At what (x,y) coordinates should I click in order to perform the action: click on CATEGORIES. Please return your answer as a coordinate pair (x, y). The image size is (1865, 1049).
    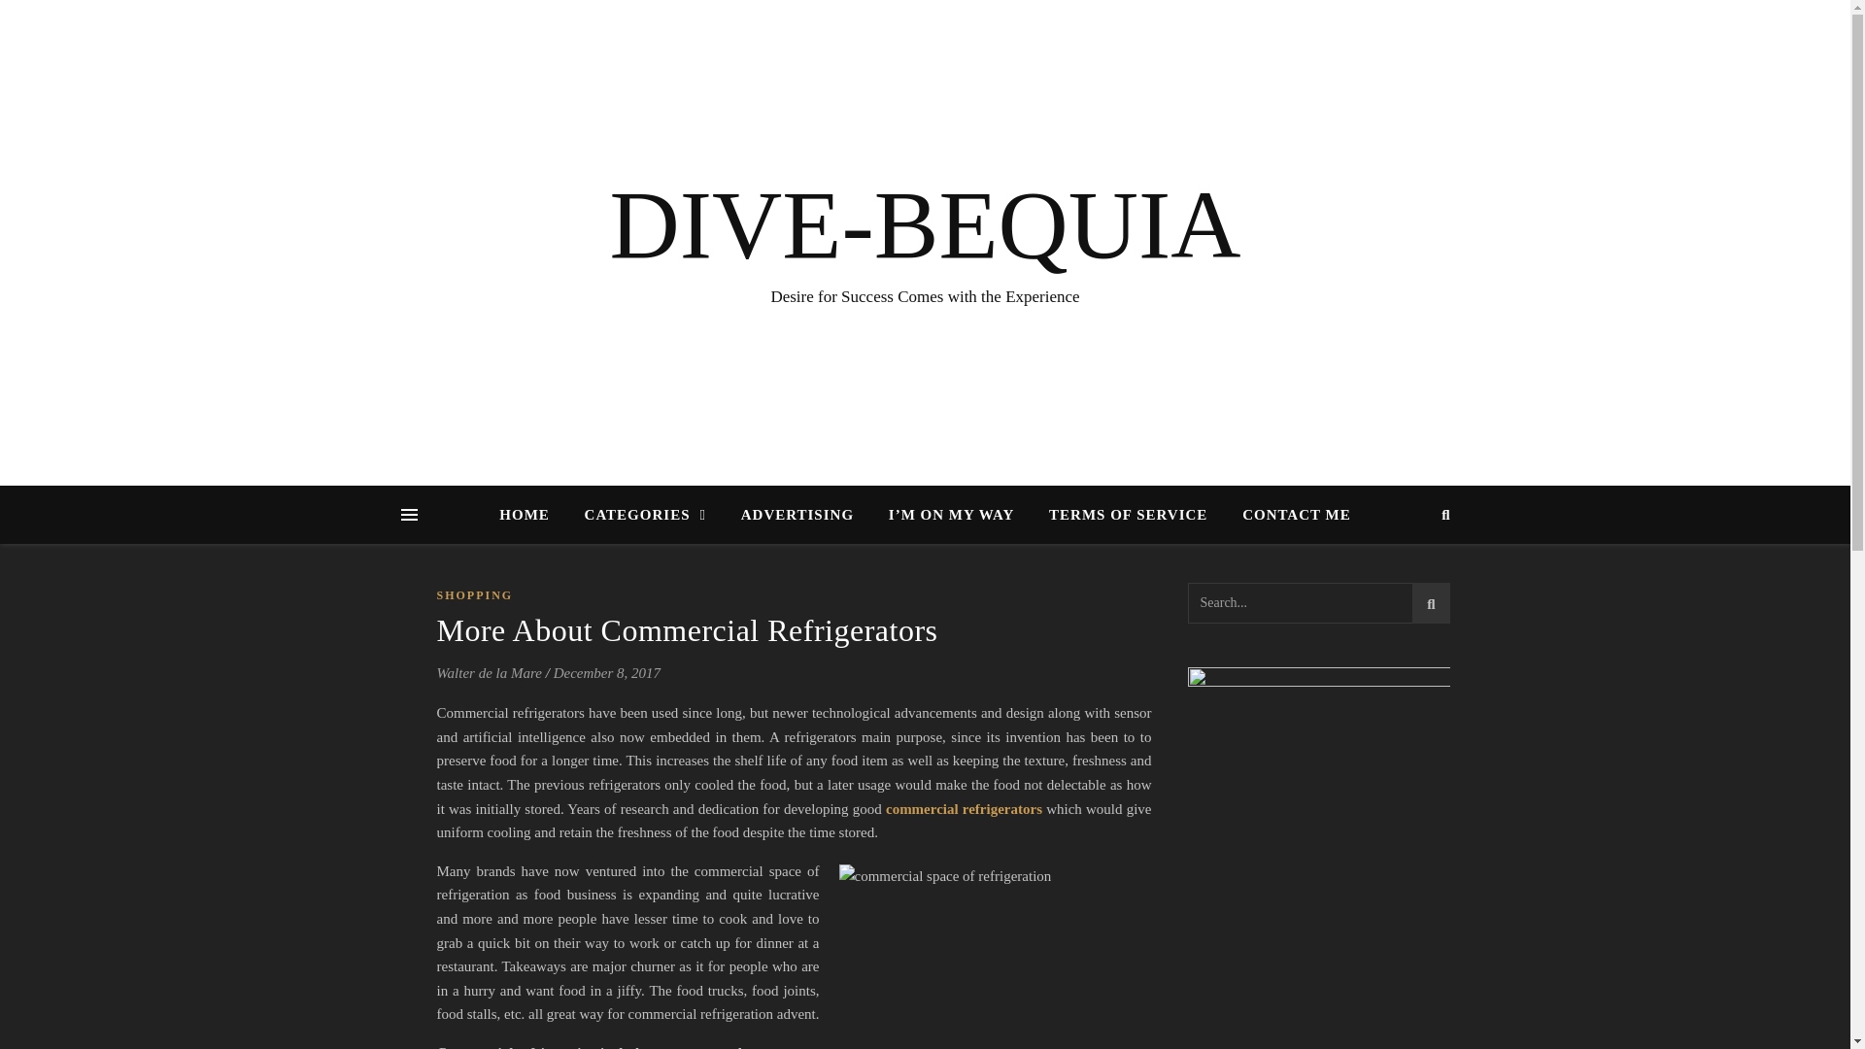
    Looking at the image, I should click on (645, 515).